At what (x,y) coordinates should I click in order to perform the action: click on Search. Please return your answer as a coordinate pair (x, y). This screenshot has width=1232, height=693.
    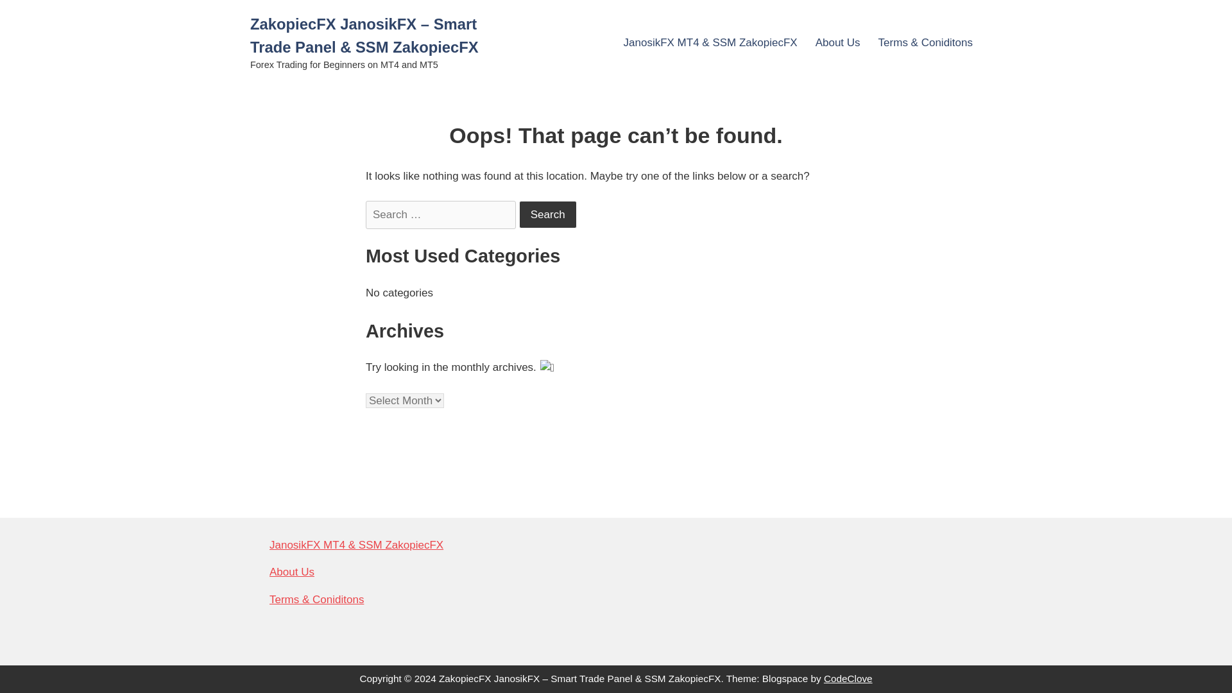
    Looking at the image, I should click on (547, 214).